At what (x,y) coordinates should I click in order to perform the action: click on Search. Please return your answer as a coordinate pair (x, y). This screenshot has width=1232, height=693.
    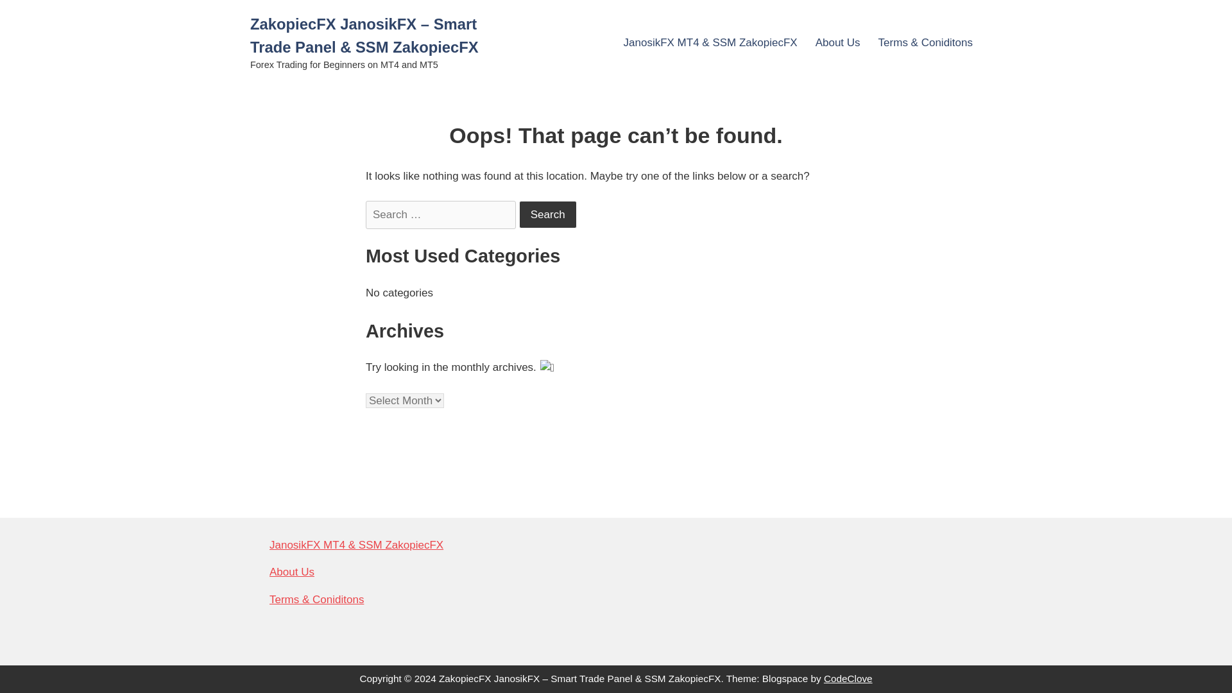
    Looking at the image, I should click on (547, 214).